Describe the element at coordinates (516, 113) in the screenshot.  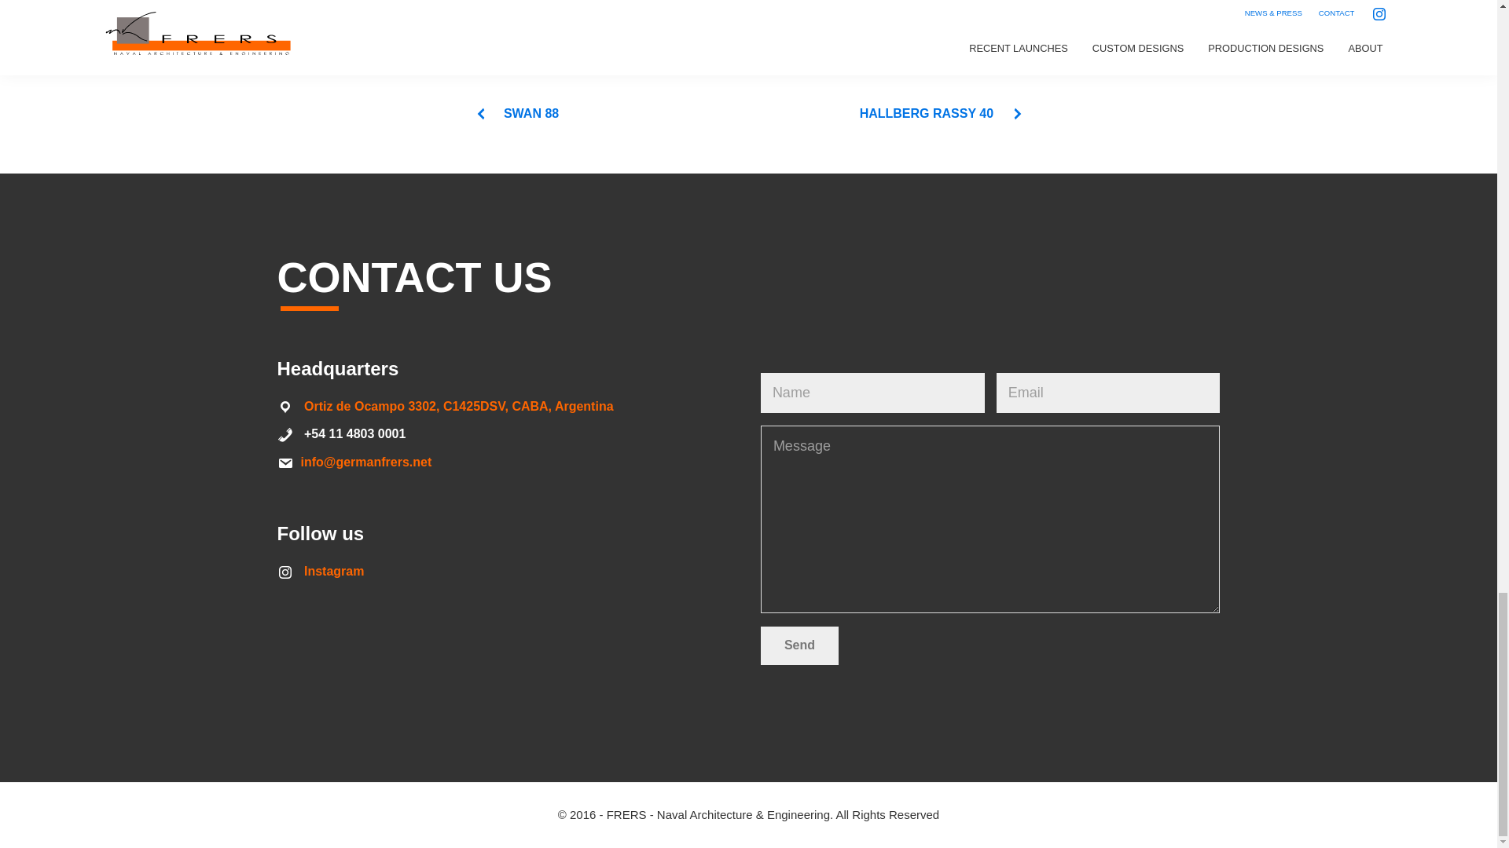
I see `SWAN 88` at that location.